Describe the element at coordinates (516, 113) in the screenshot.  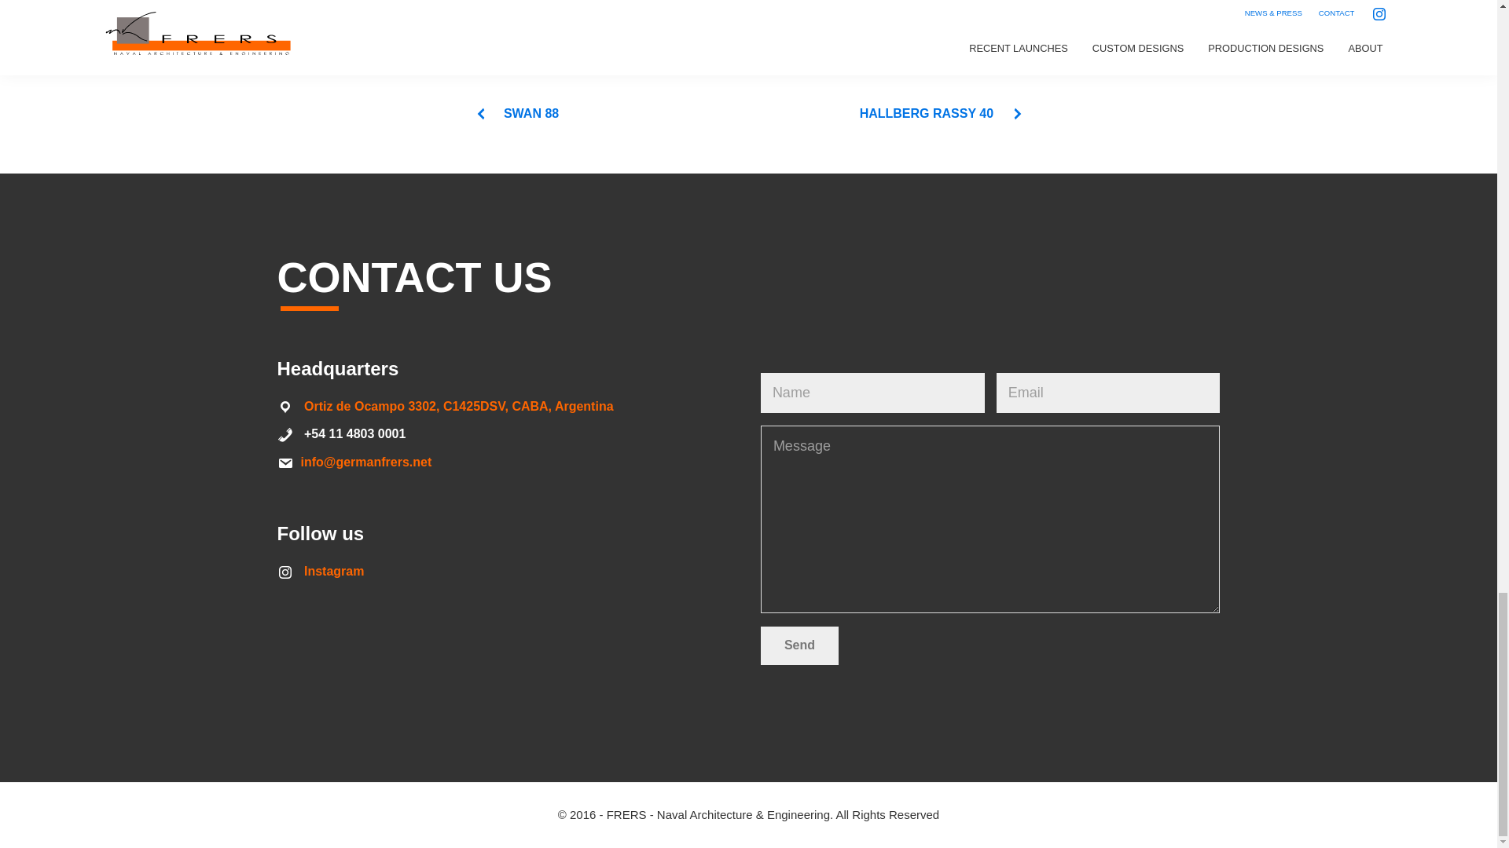
I see `SWAN 88` at that location.